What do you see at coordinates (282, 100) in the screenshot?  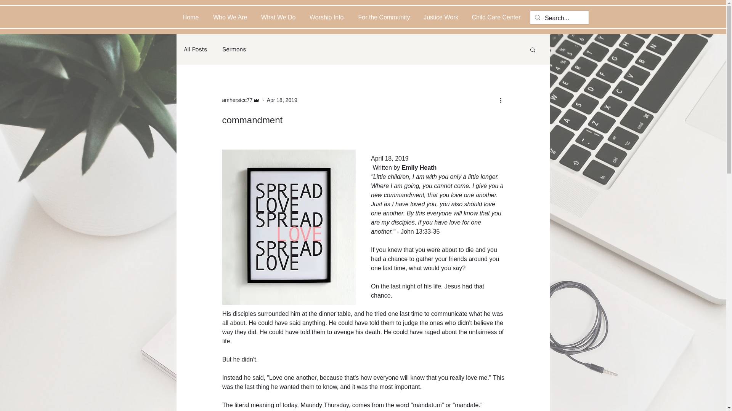 I see `Apr 18, 2019` at bounding box center [282, 100].